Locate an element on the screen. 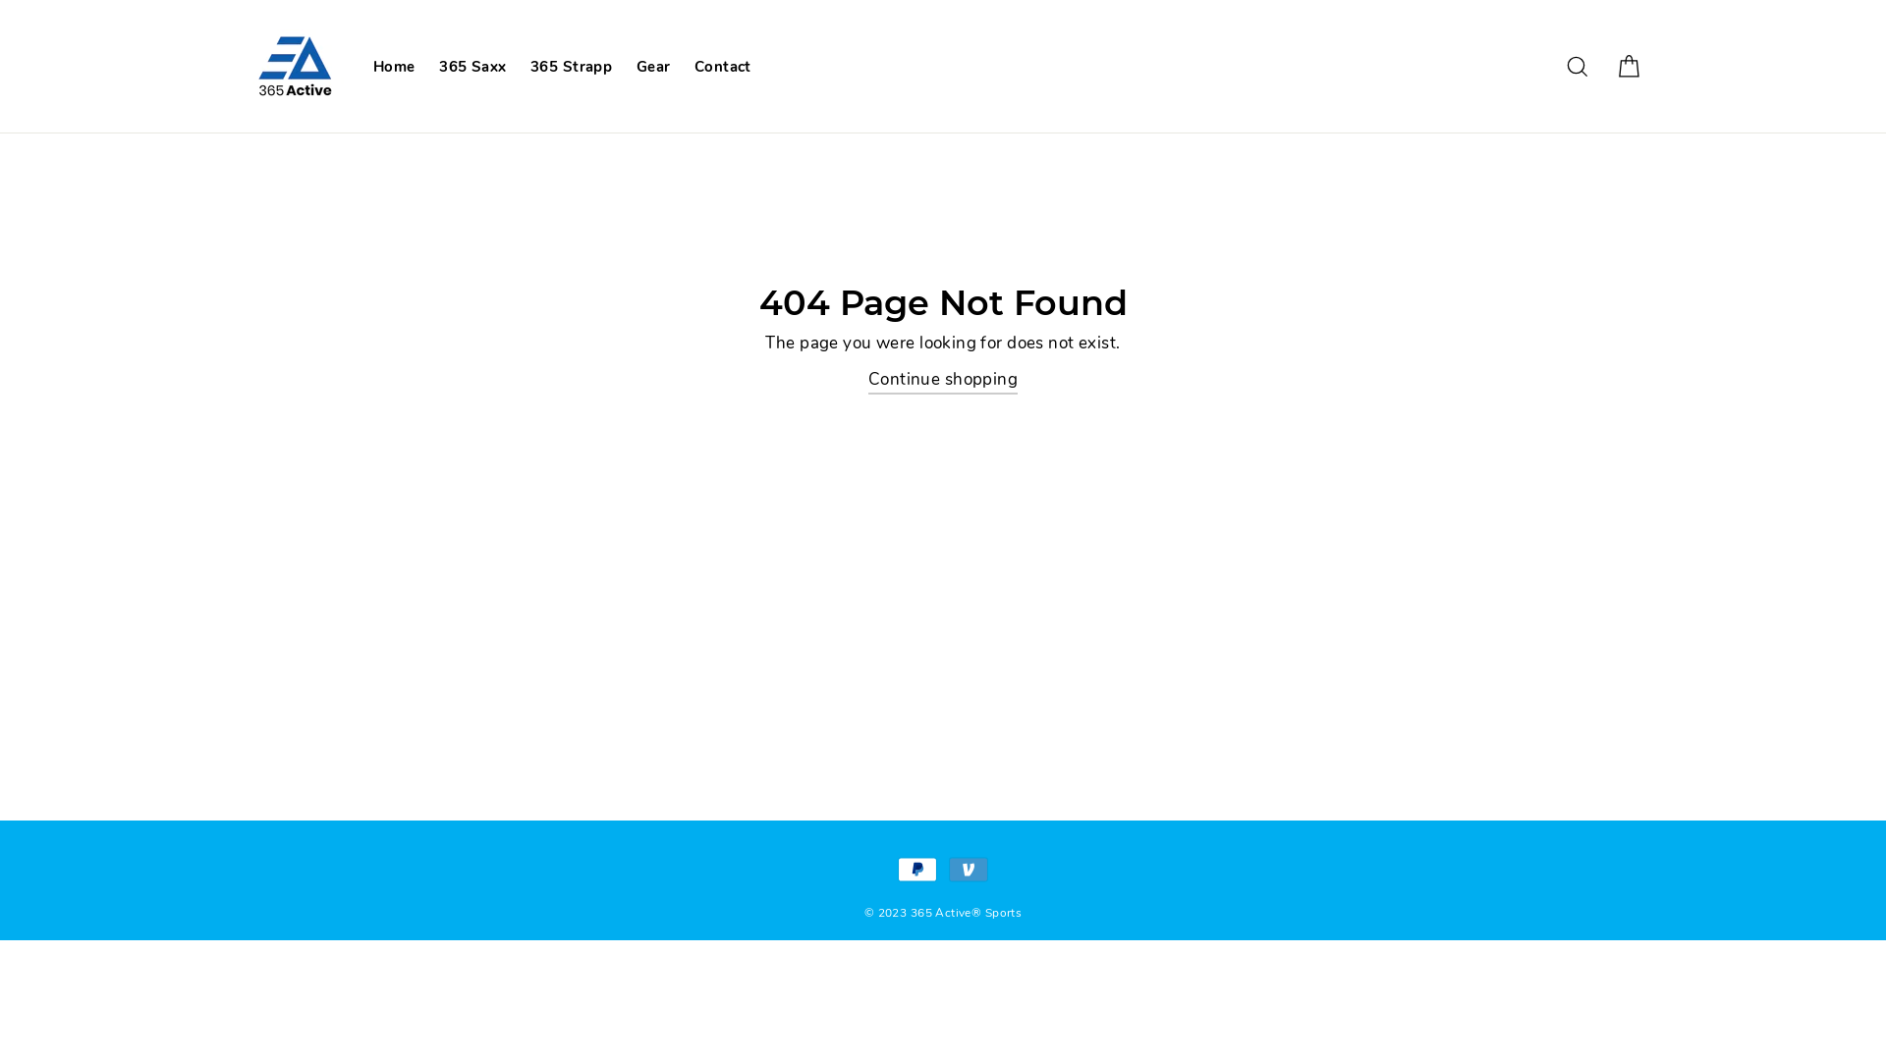 This screenshot has height=1060, width=1886. 365 Strapp is located at coordinates (572, 67).